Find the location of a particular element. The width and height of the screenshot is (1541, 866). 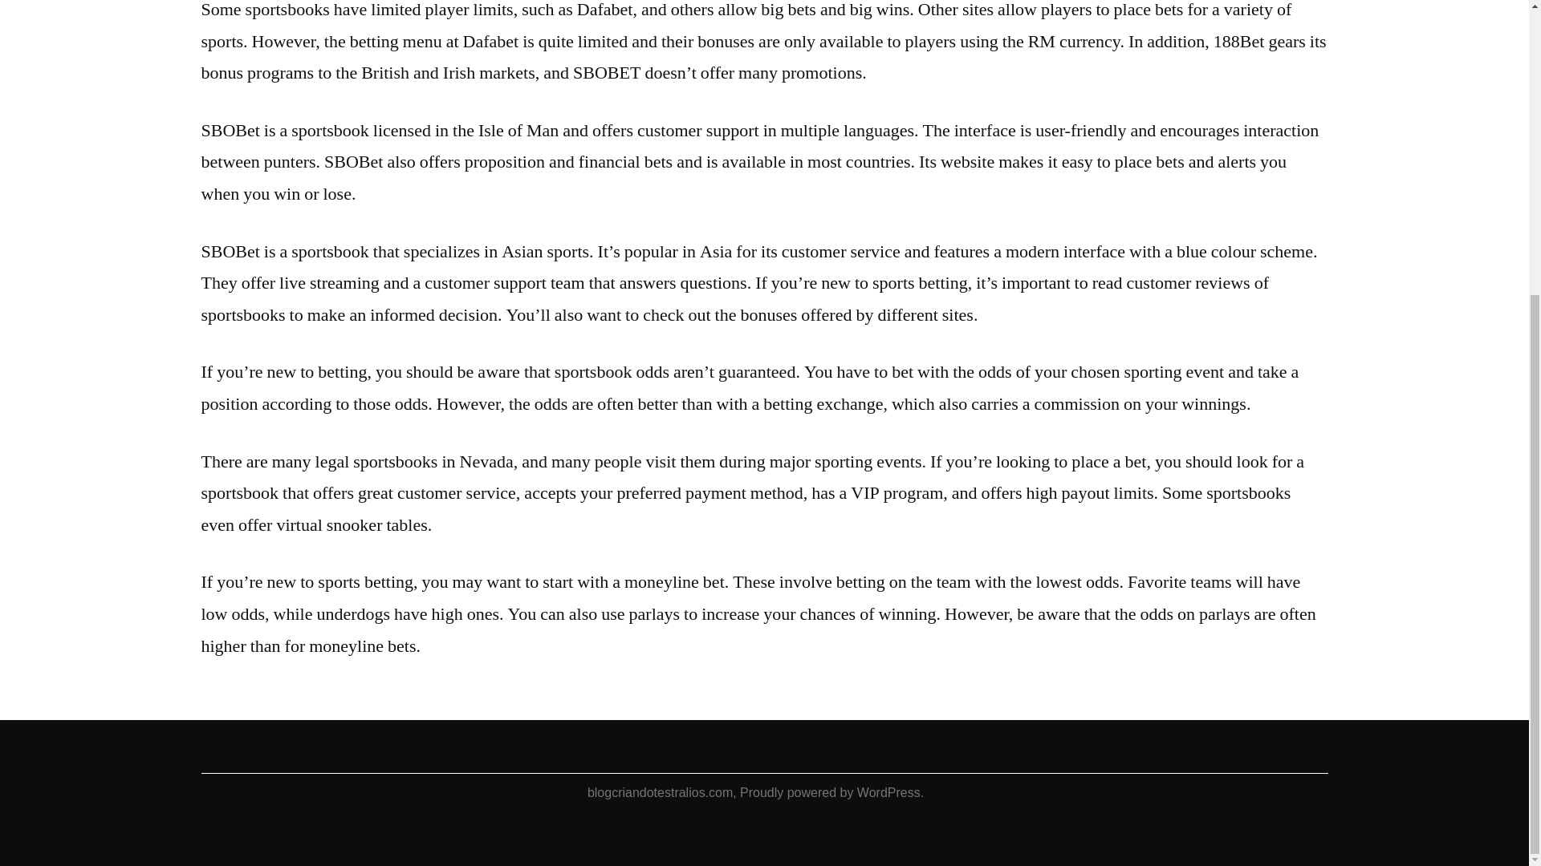

Proudly powered by WordPress. is located at coordinates (831, 792).